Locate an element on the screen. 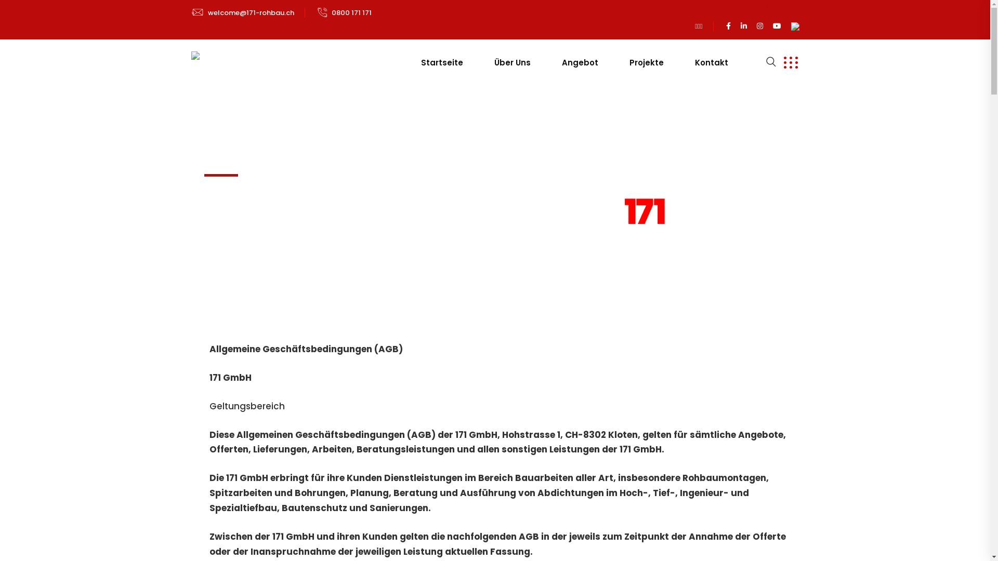 The width and height of the screenshot is (998, 561). Startseite is located at coordinates (442, 63).